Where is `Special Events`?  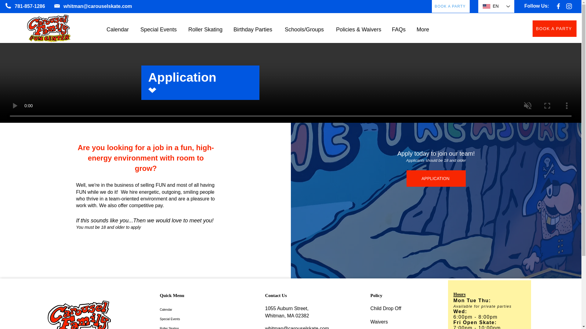
Special Events is located at coordinates (183, 319).